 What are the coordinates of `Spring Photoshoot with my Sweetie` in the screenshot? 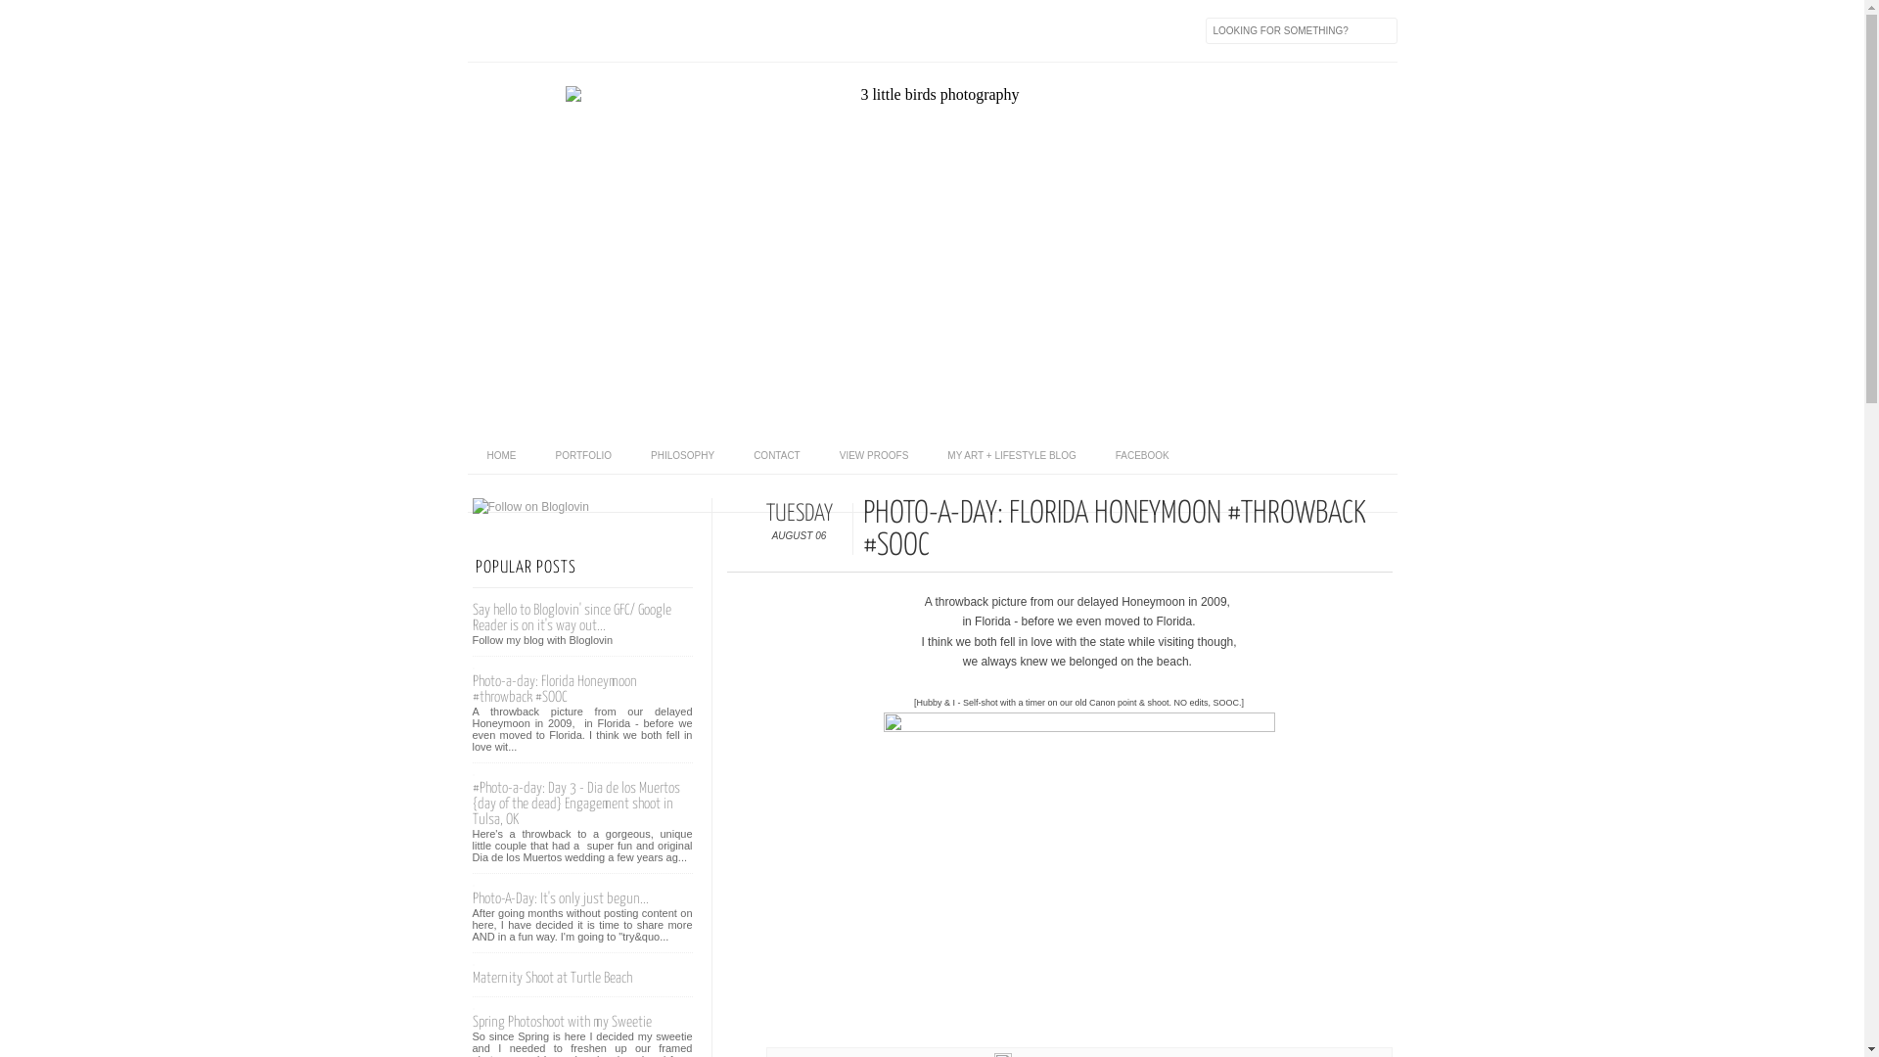 It's located at (562, 1022).